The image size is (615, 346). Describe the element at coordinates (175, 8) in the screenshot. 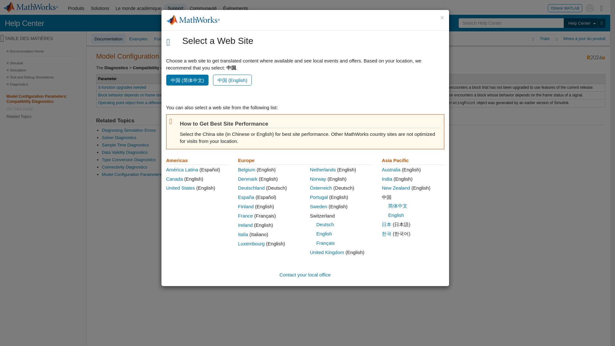

I see `Support` at that location.